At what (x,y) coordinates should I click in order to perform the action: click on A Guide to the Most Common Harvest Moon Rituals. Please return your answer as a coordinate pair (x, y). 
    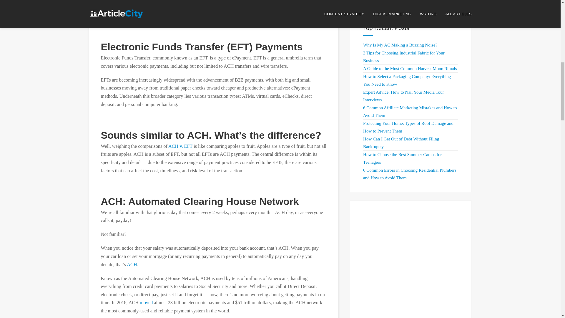
    Looking at the image, I should click on (410, 68).